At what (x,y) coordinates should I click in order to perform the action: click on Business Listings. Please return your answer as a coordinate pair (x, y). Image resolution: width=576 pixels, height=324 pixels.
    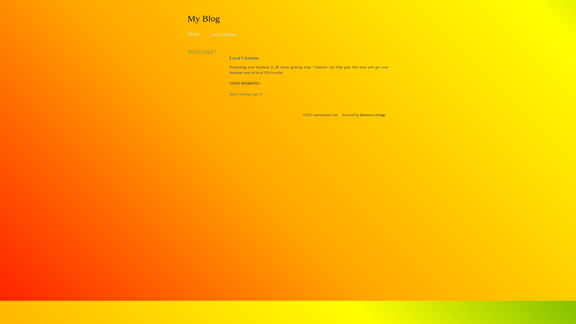
    Looking at the image, I should click on (373, 115).